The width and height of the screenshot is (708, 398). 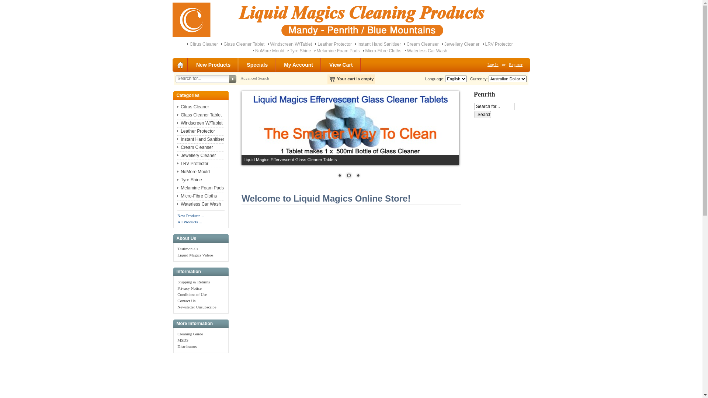 I want to click on Jewellery Cleaner, so click(x=197, y=156).